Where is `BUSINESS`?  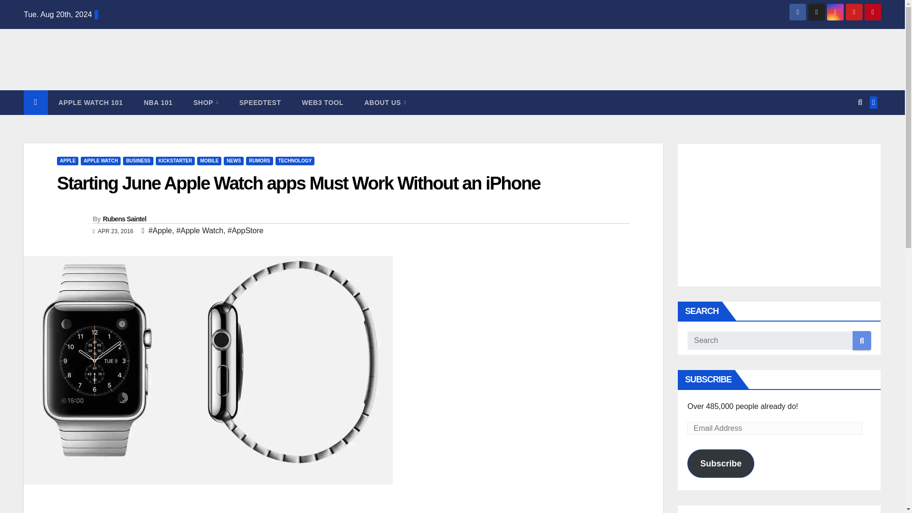
BUSINESS is located at coordinates (138, 161).